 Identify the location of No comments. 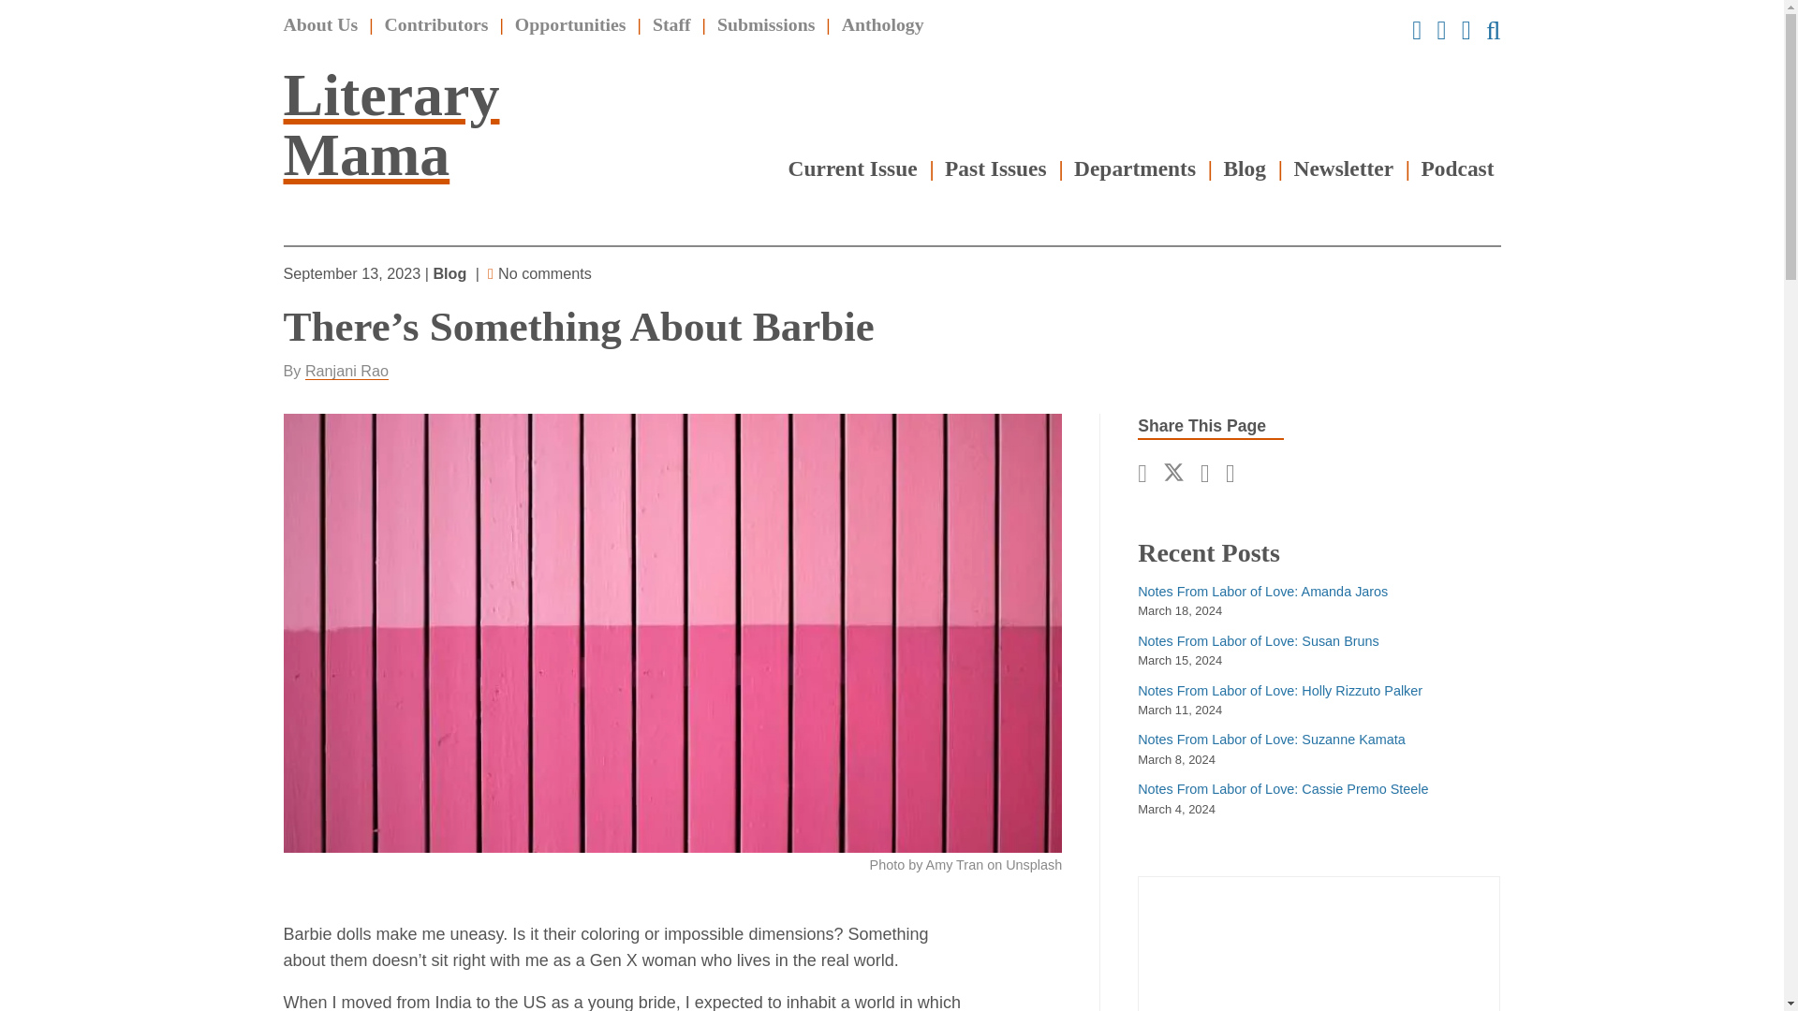
(544, 273).